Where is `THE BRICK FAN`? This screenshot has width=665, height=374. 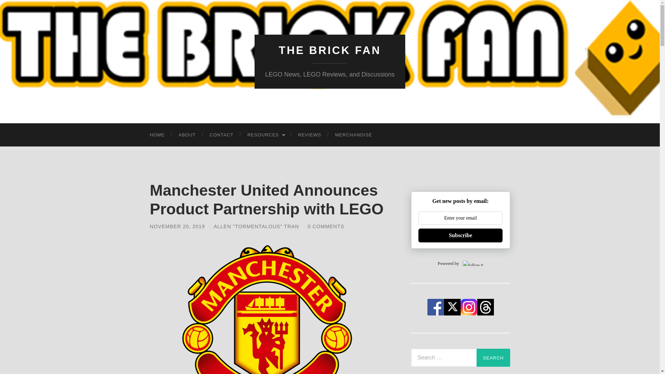
THE BRICK FAN is located at coordinates (330, 50).